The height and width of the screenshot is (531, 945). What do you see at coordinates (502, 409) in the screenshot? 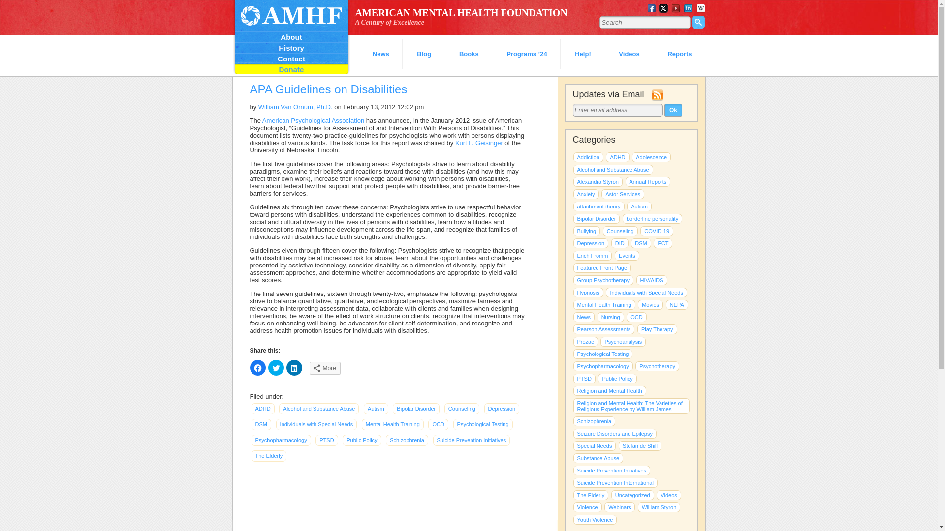
I see `Depression` at bounding box center [502, 409].